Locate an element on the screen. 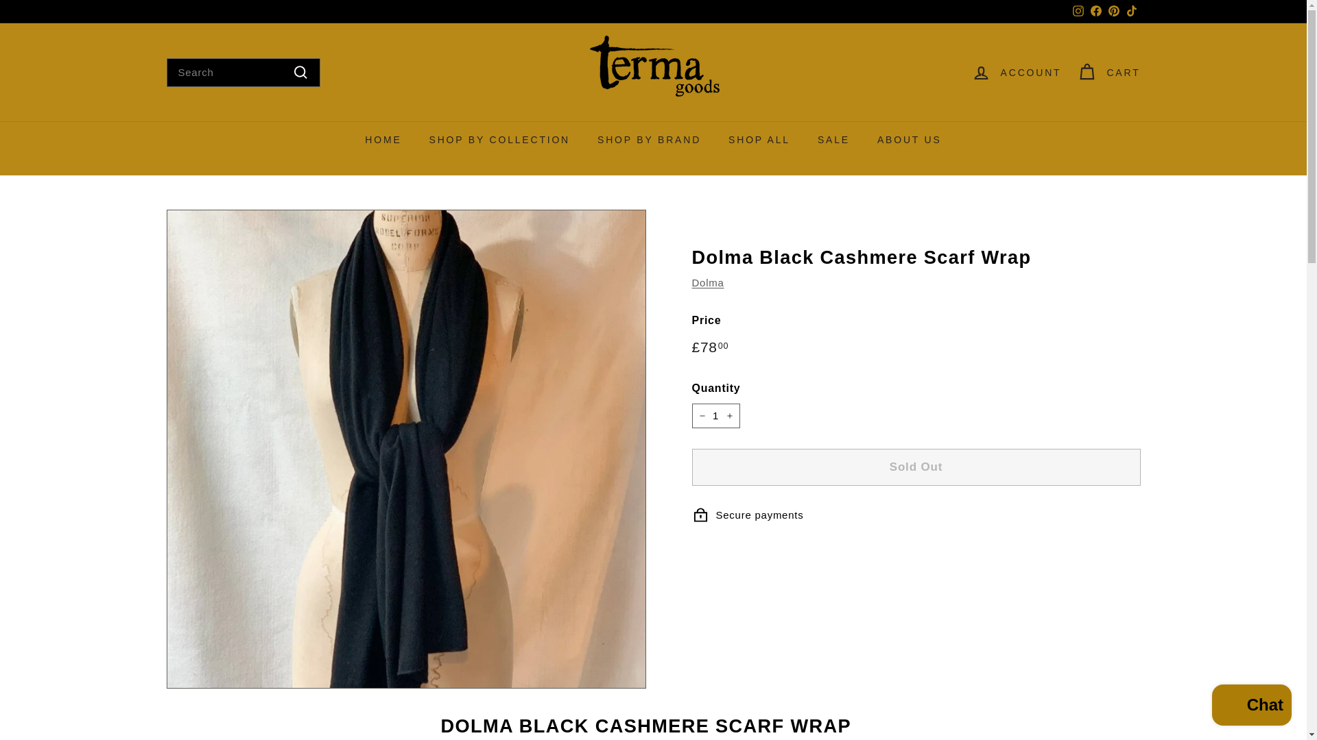  SHOP ALL is located at coordinates (759, 140).